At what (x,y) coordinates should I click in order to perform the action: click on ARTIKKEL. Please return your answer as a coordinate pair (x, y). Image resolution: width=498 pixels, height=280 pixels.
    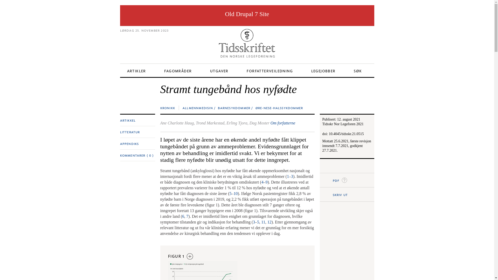
    Looking at the image, I should click on (128, 120).